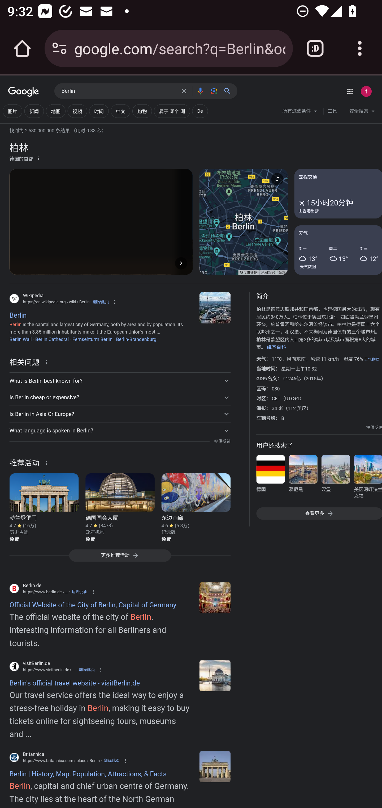  What do you see at coordinates (374, 427) in the screenshot?
I see `提供反馈` at bounding box center [374, 427].